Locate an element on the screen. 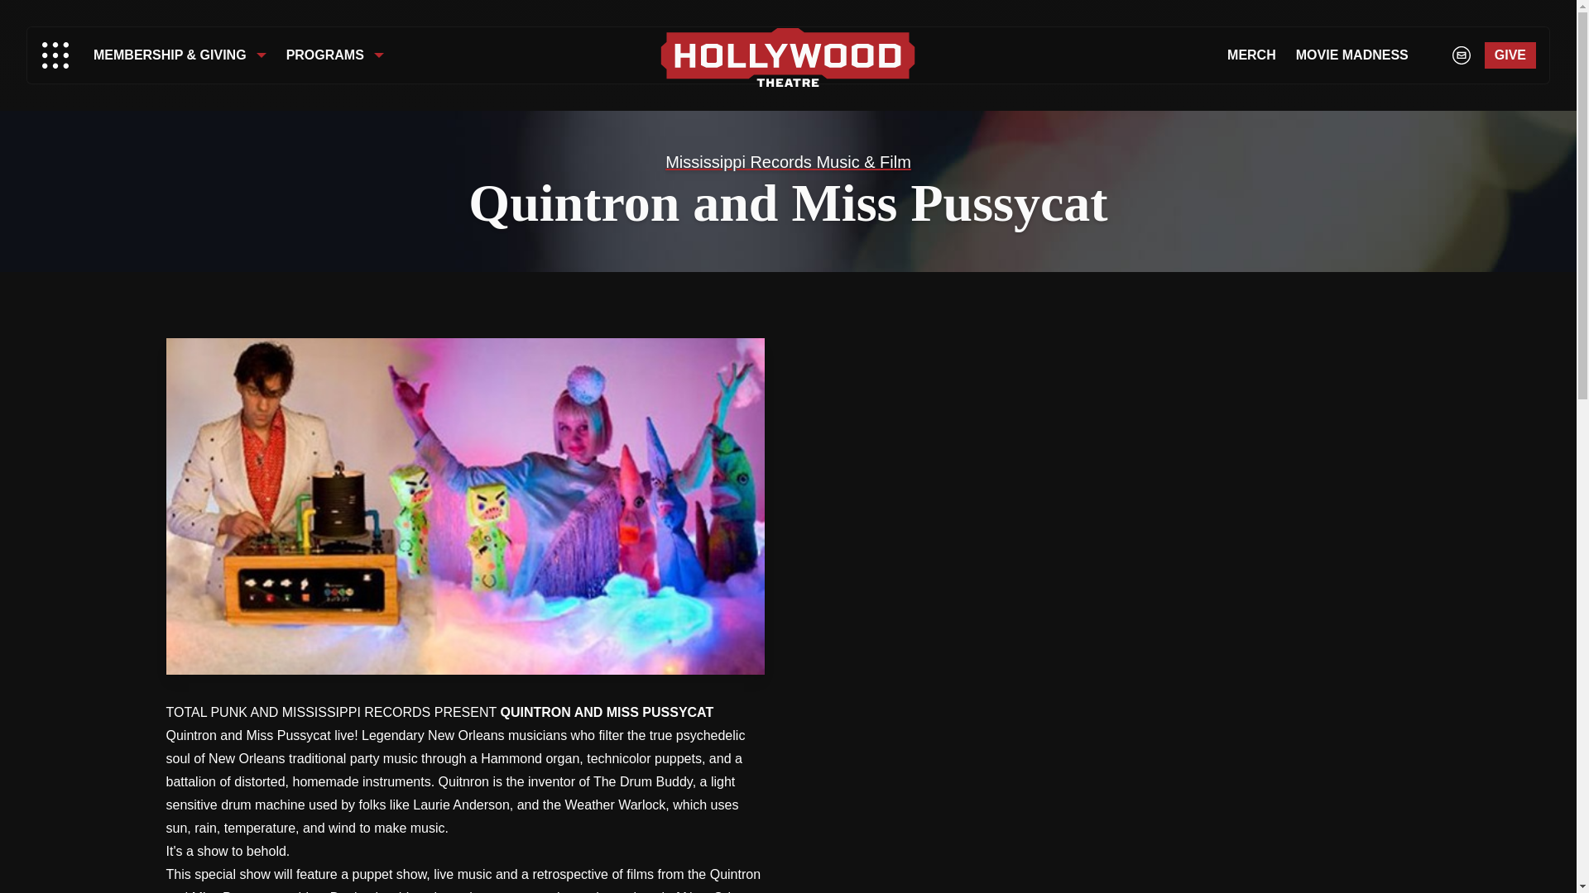 The image size is (1589, 893). MOVIE MADNESS is located at coordinates (1352, 55).